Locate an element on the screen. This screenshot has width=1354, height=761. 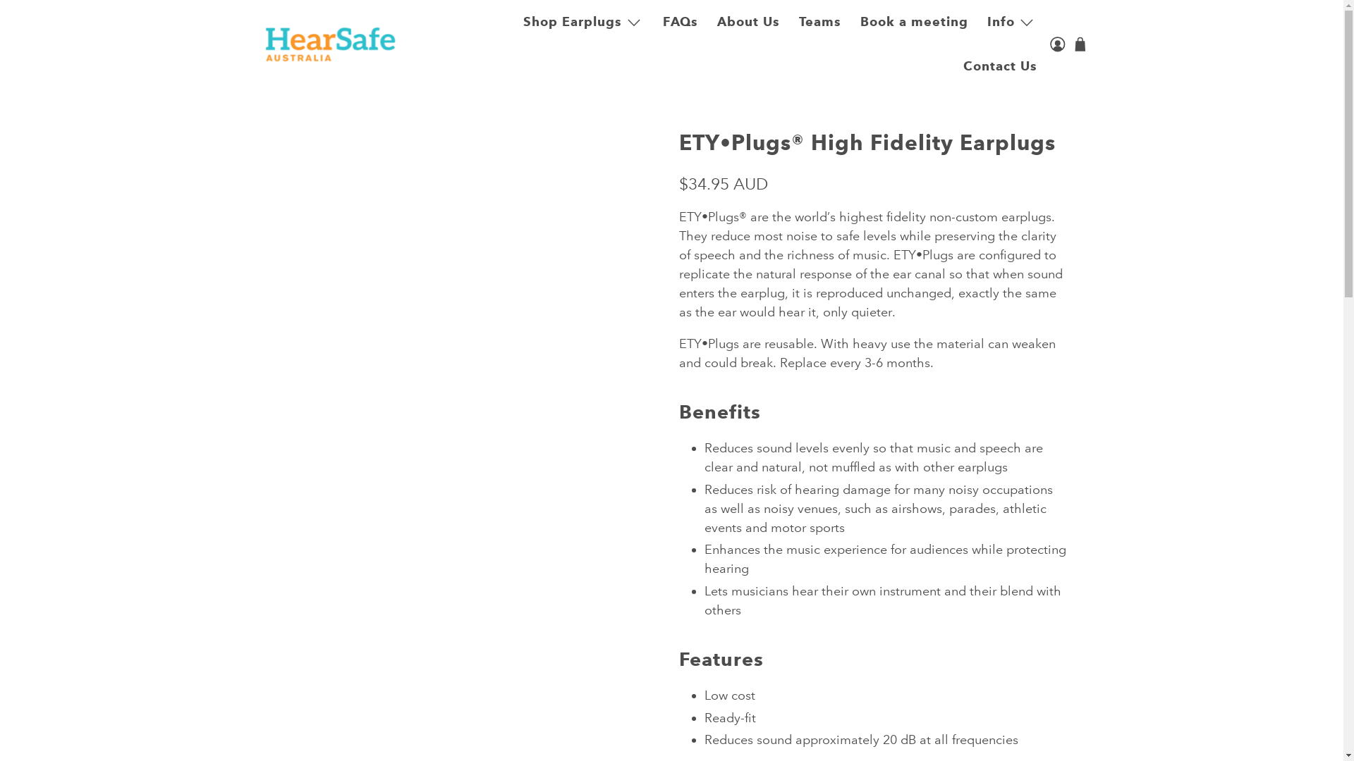
Contact Us is located at coordinates (1000, 66).